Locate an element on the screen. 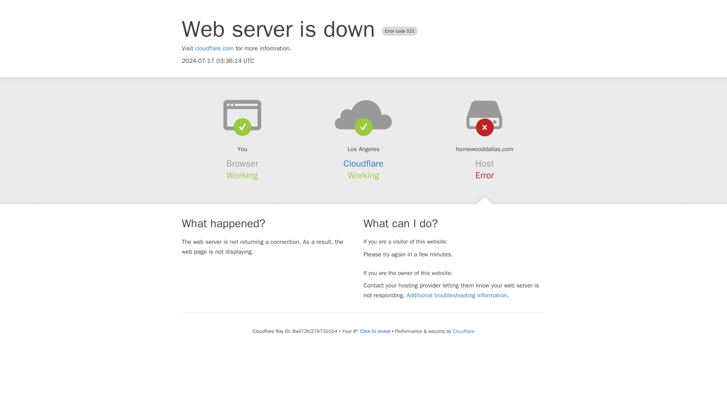  Additional troubleshooting information is located at coordinates (457, 295).